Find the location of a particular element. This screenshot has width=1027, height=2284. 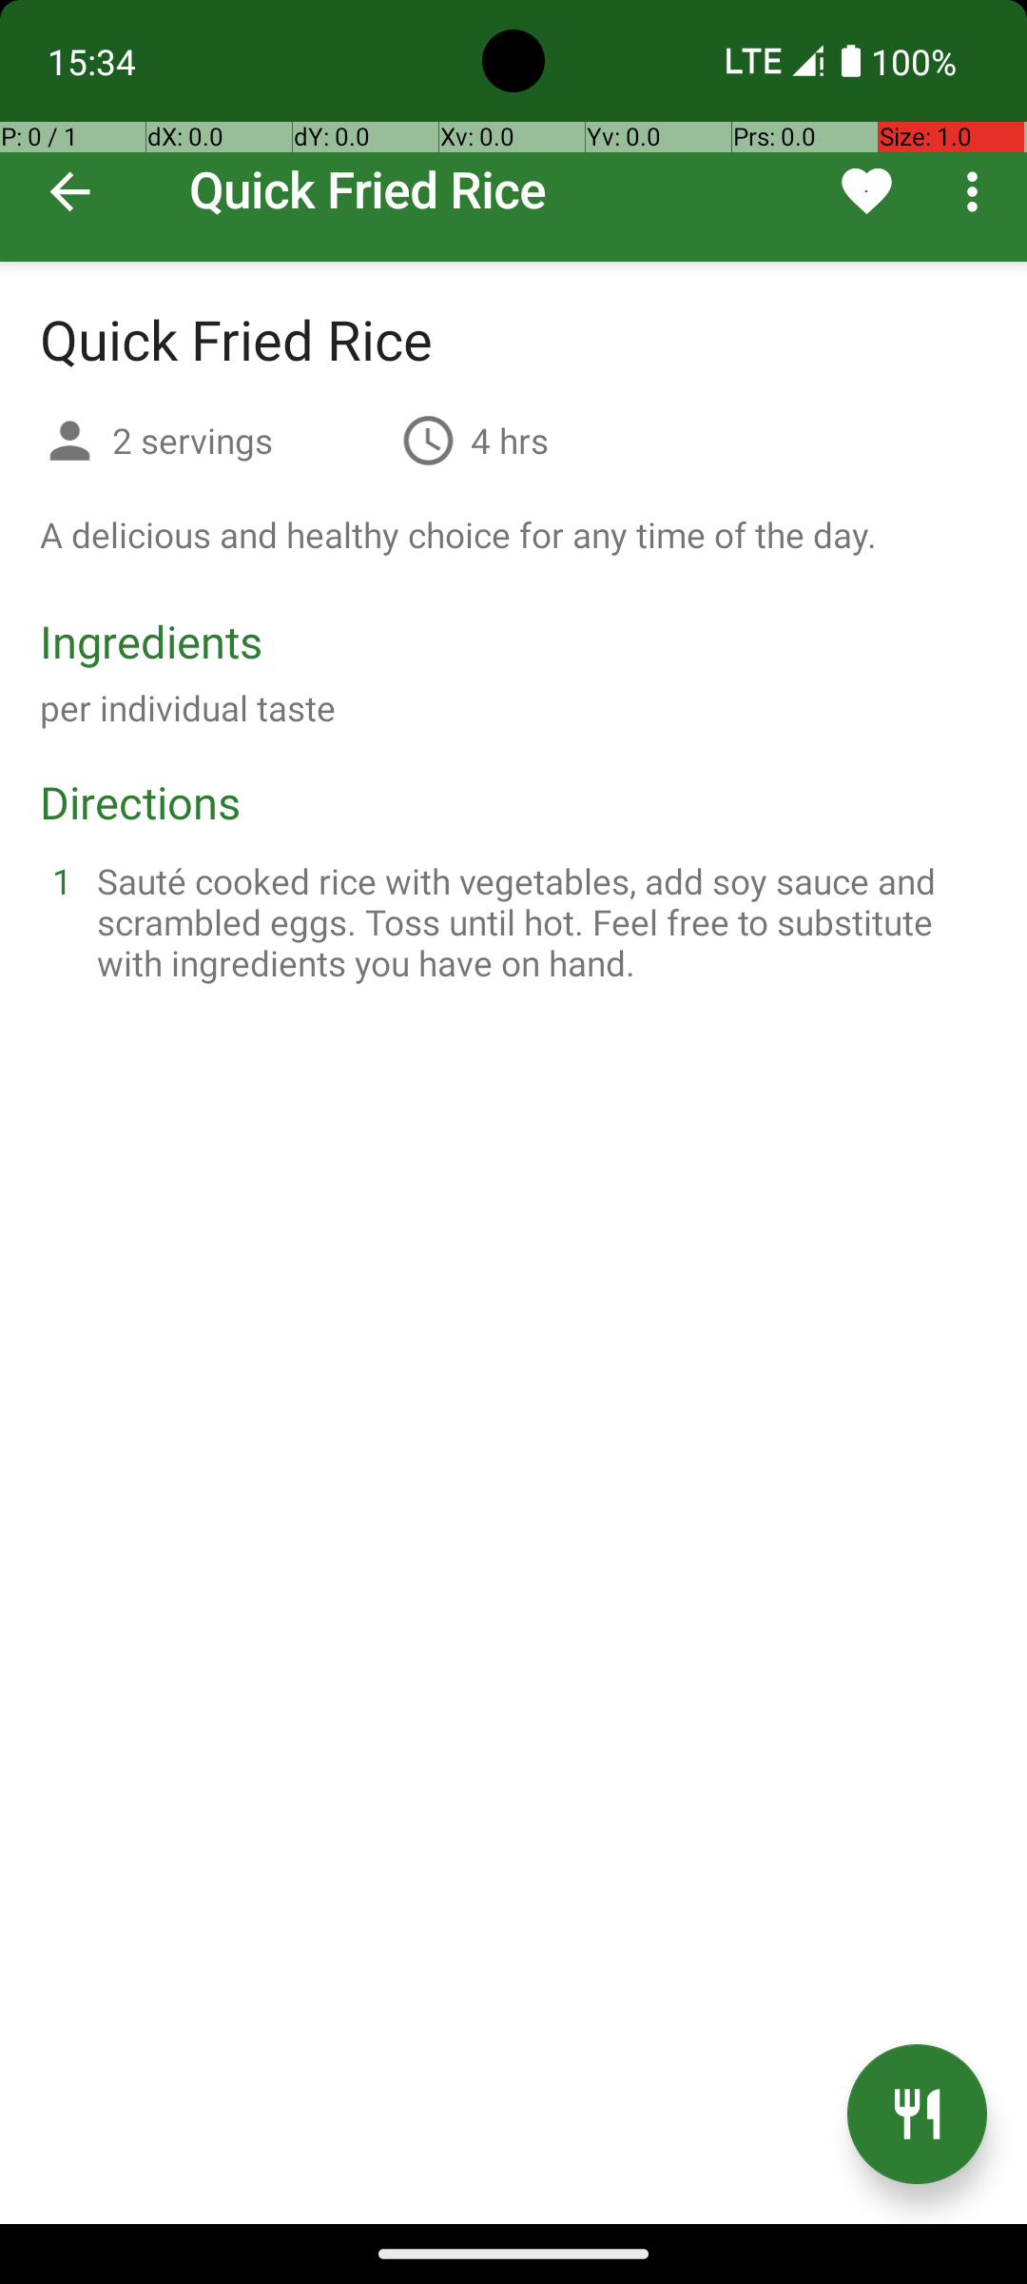

Sauté cooked rice with vegetables, add soy sauce and scrambled eggs. Toss until hot. Feel free to substitute with ingredients you have on hand. is located at coordinates (536, 921).